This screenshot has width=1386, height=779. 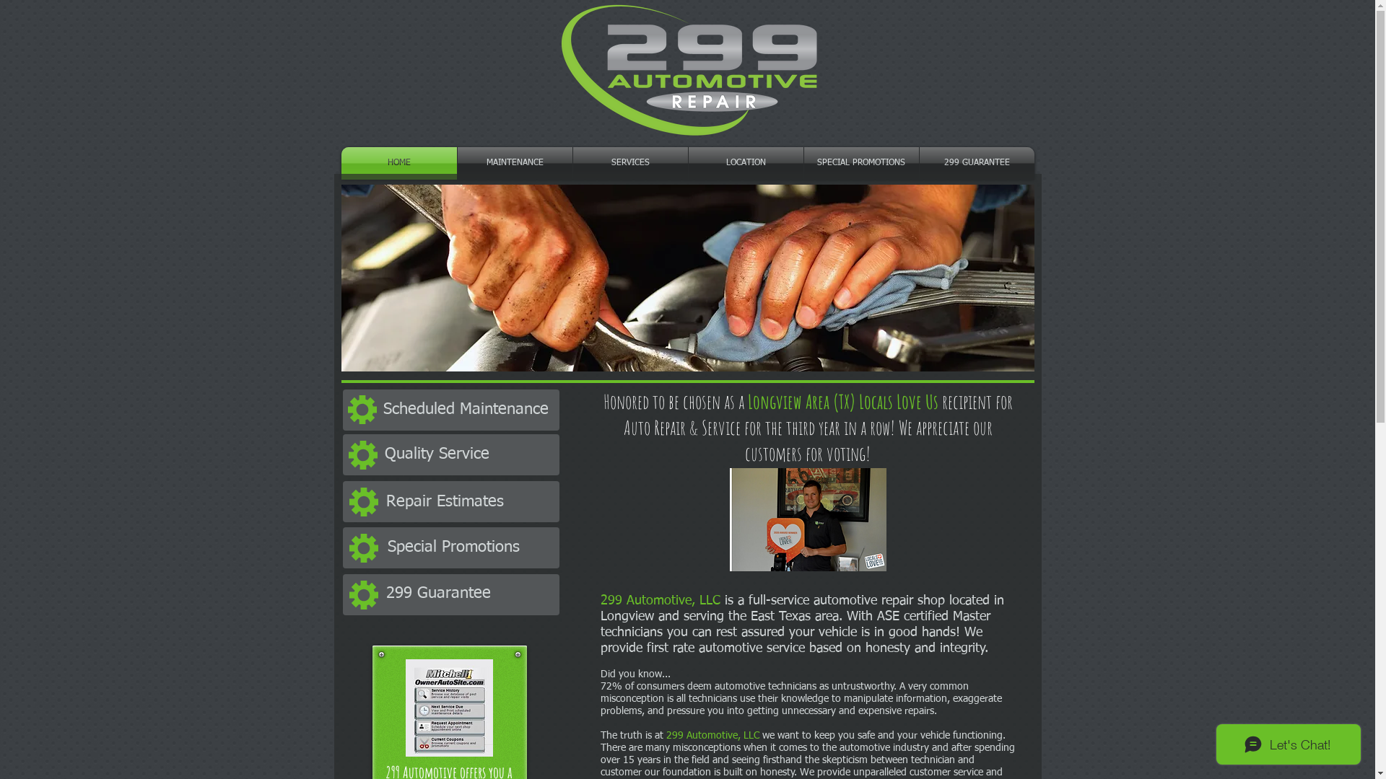 What do you see at coordinates (746, 163) in the screenshot?
I see `LOCATION` at bounding box center [746, 163].